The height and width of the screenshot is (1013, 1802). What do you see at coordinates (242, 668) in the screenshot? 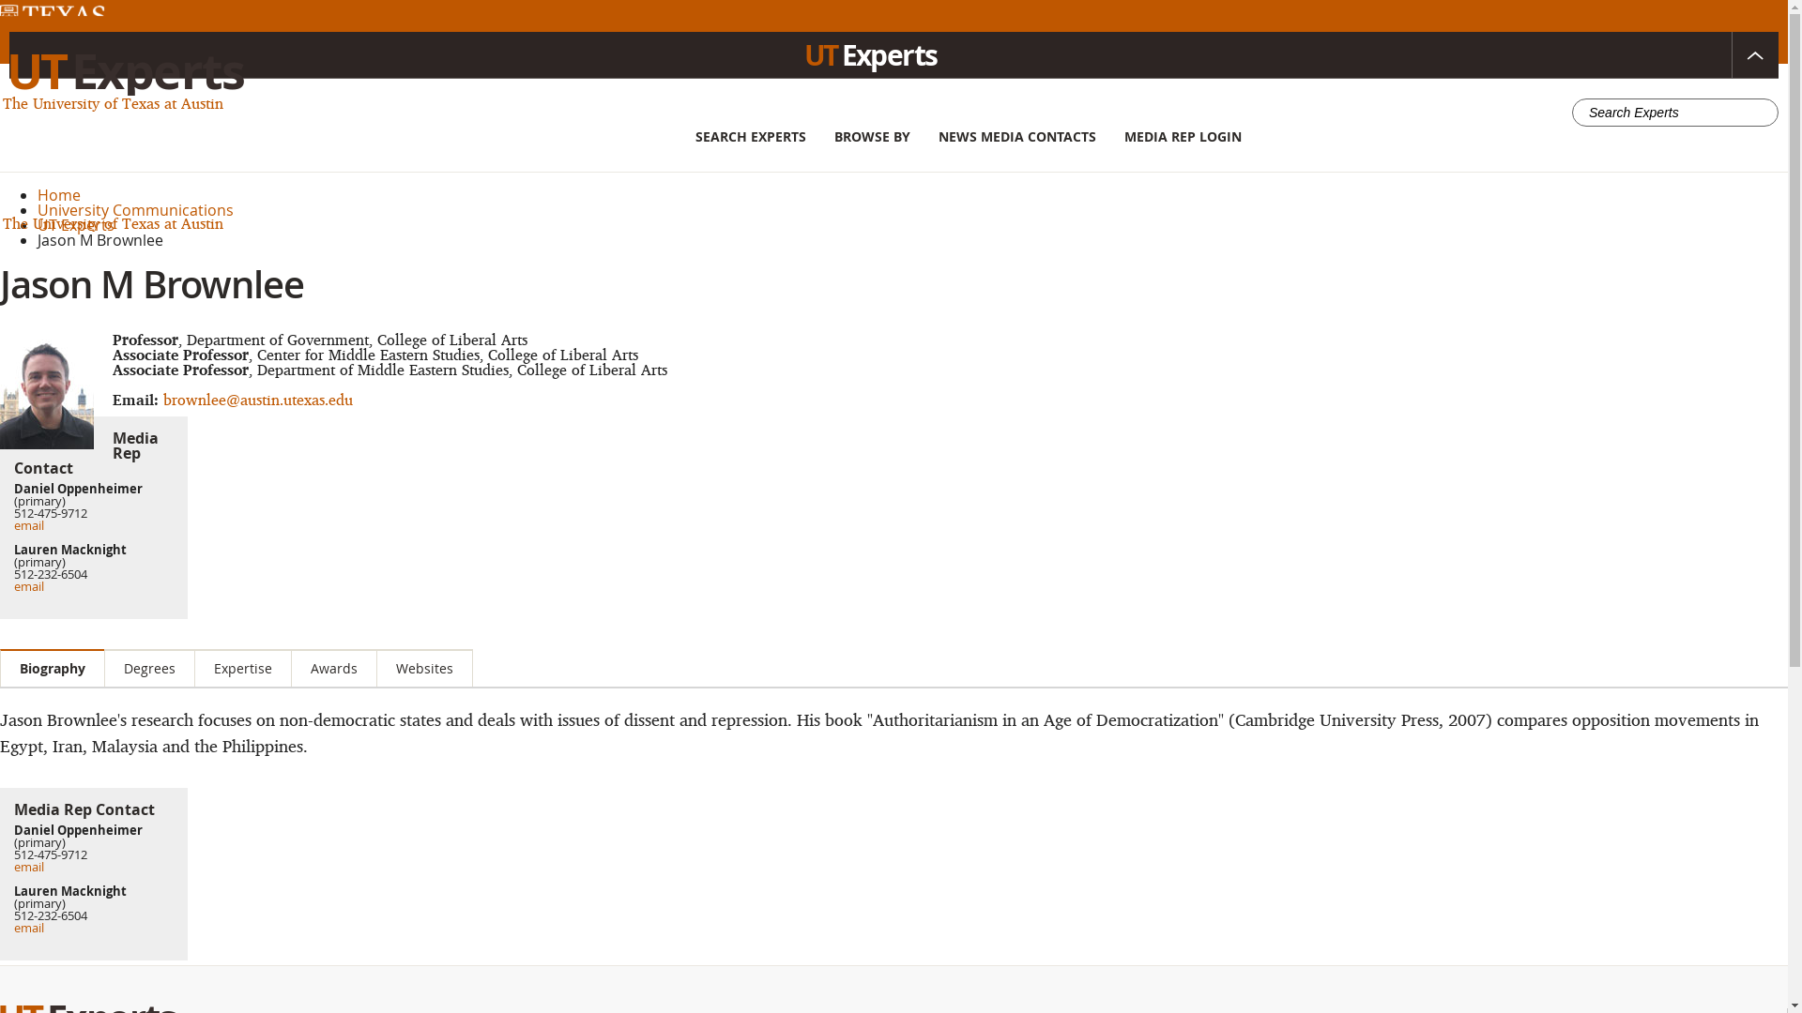
I see `Expertise` at bounding box center [242, 668].